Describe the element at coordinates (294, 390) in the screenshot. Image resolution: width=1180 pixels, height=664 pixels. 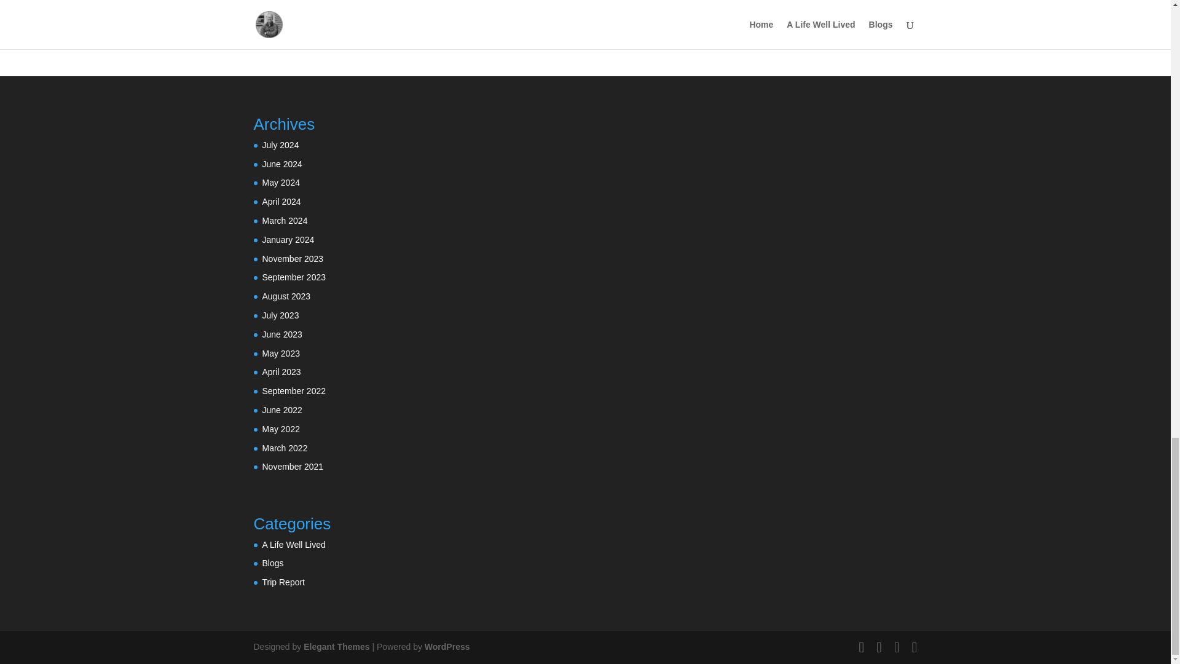
I see `September 2022` at that location.